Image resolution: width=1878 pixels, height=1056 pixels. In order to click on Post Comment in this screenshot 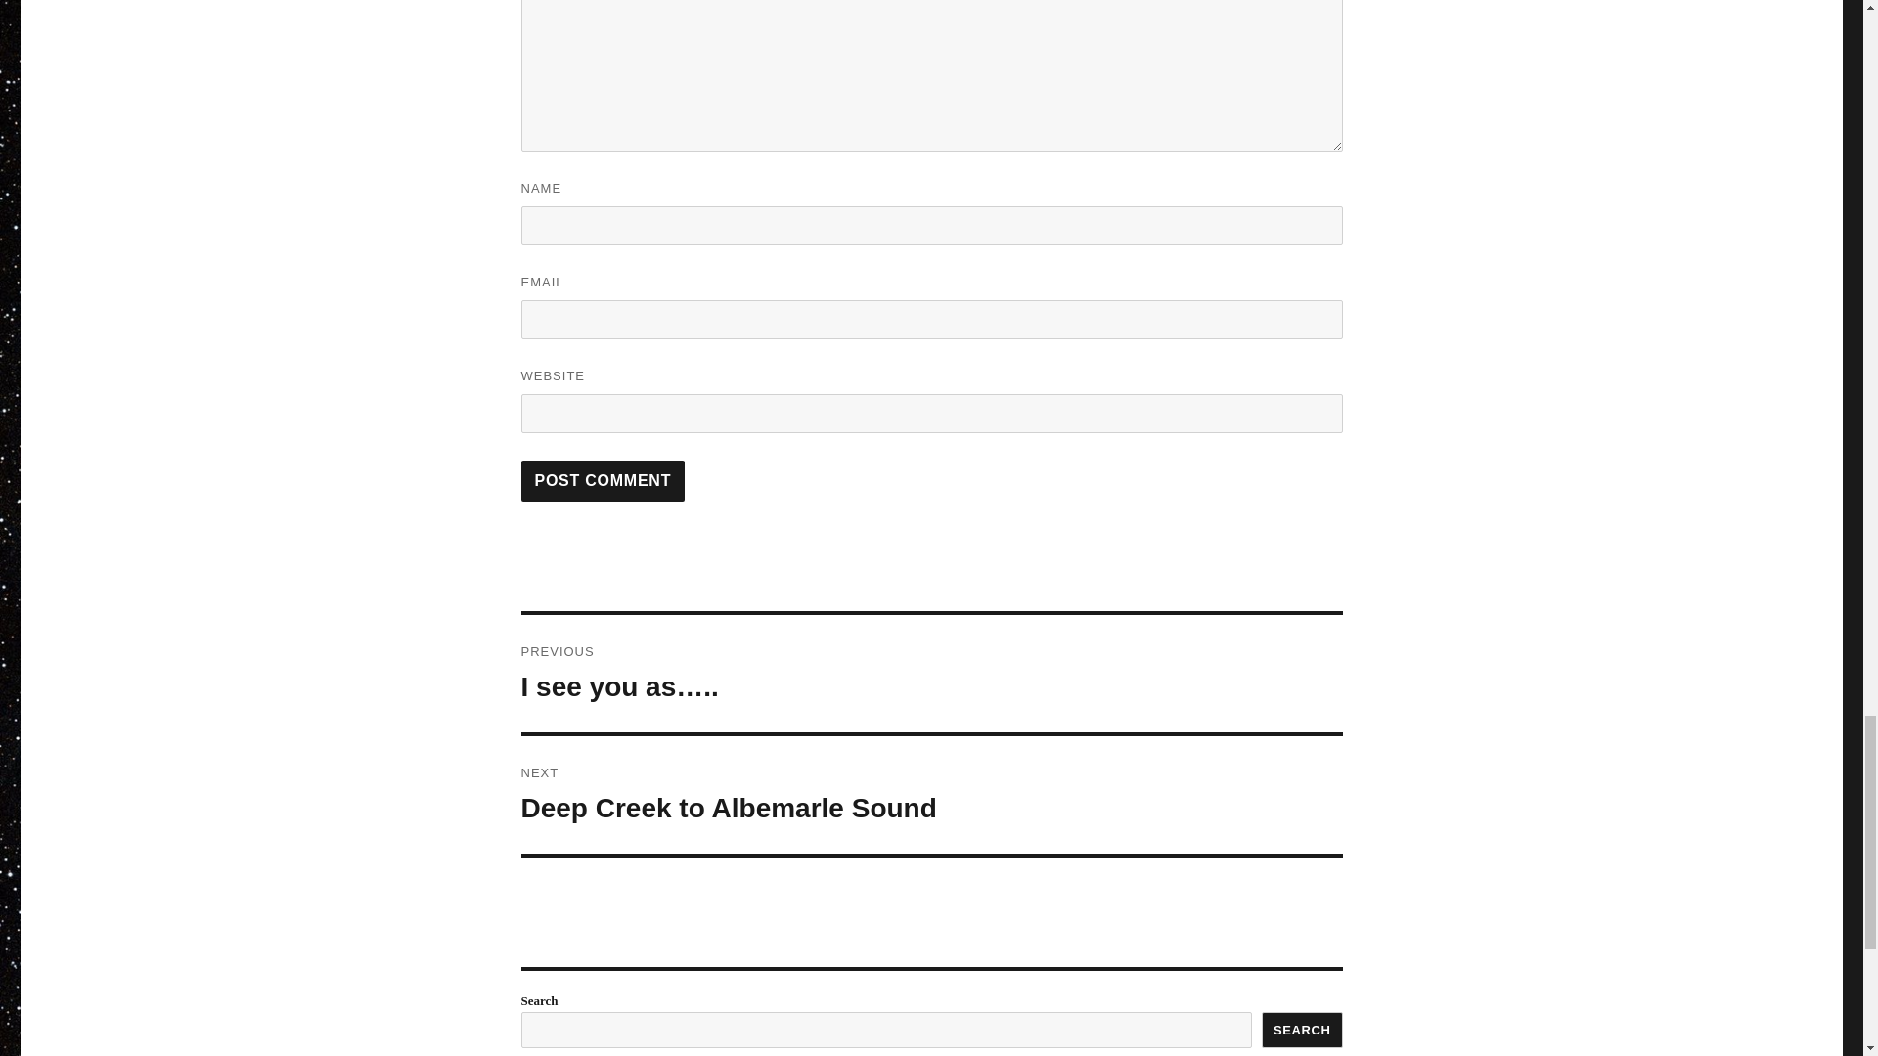, I will do `click(603, 481)`.